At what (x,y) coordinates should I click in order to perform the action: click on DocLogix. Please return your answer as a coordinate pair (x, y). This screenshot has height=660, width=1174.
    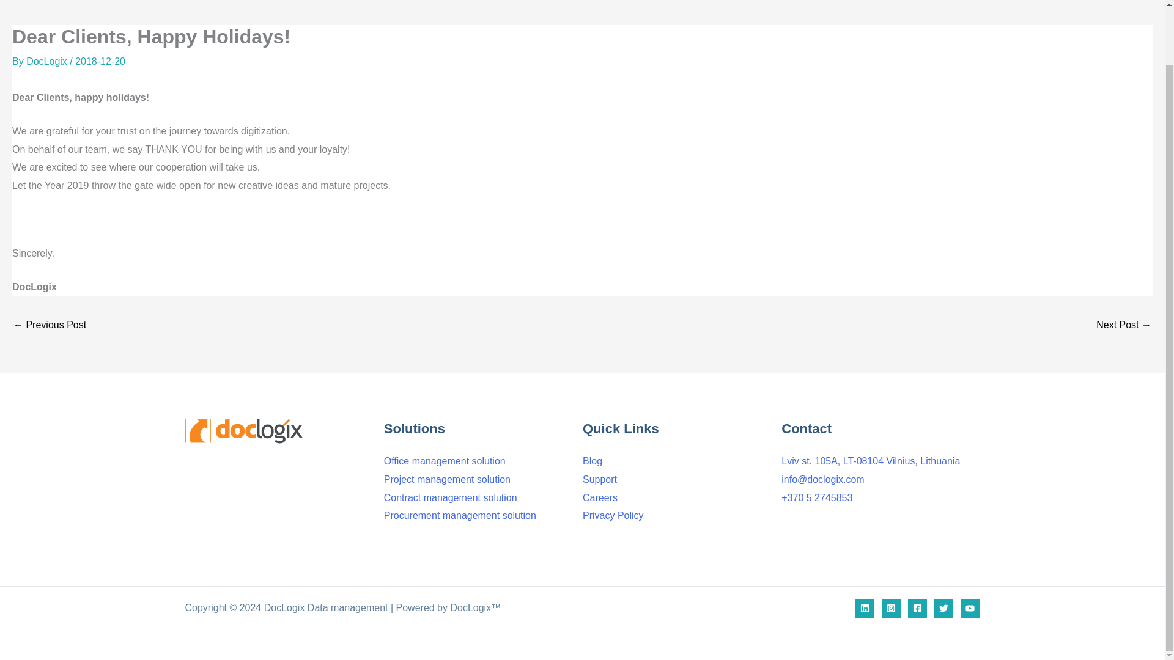
    Looking at the image, I should click on (48, 61).